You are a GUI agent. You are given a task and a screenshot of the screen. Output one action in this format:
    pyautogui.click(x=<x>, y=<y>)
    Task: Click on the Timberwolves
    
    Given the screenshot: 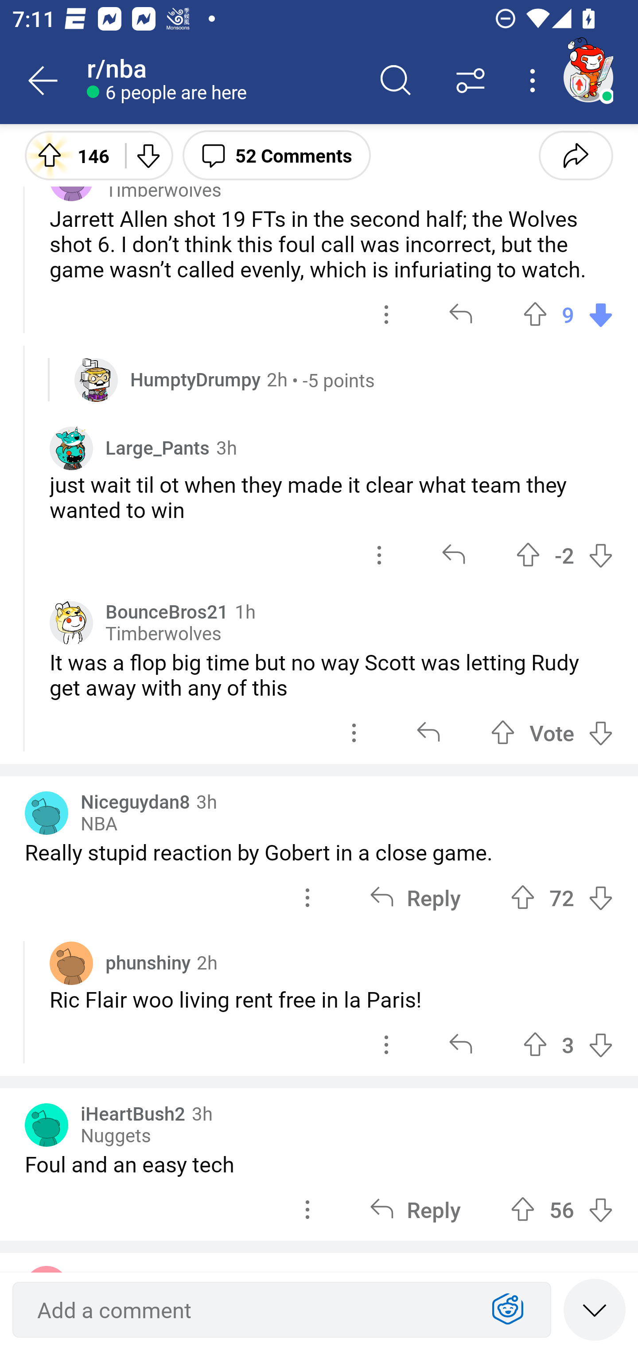 What is the action you would take?
    pyautogui.click(x=163, y=634)
    